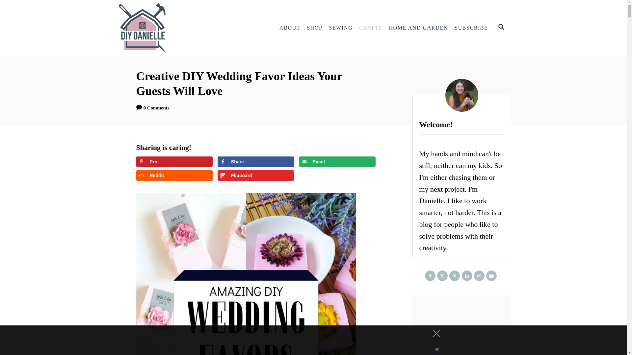  Describe the element at coordinates (256, 176) in the screenshot. I see `Share on Flipboard` at that location.